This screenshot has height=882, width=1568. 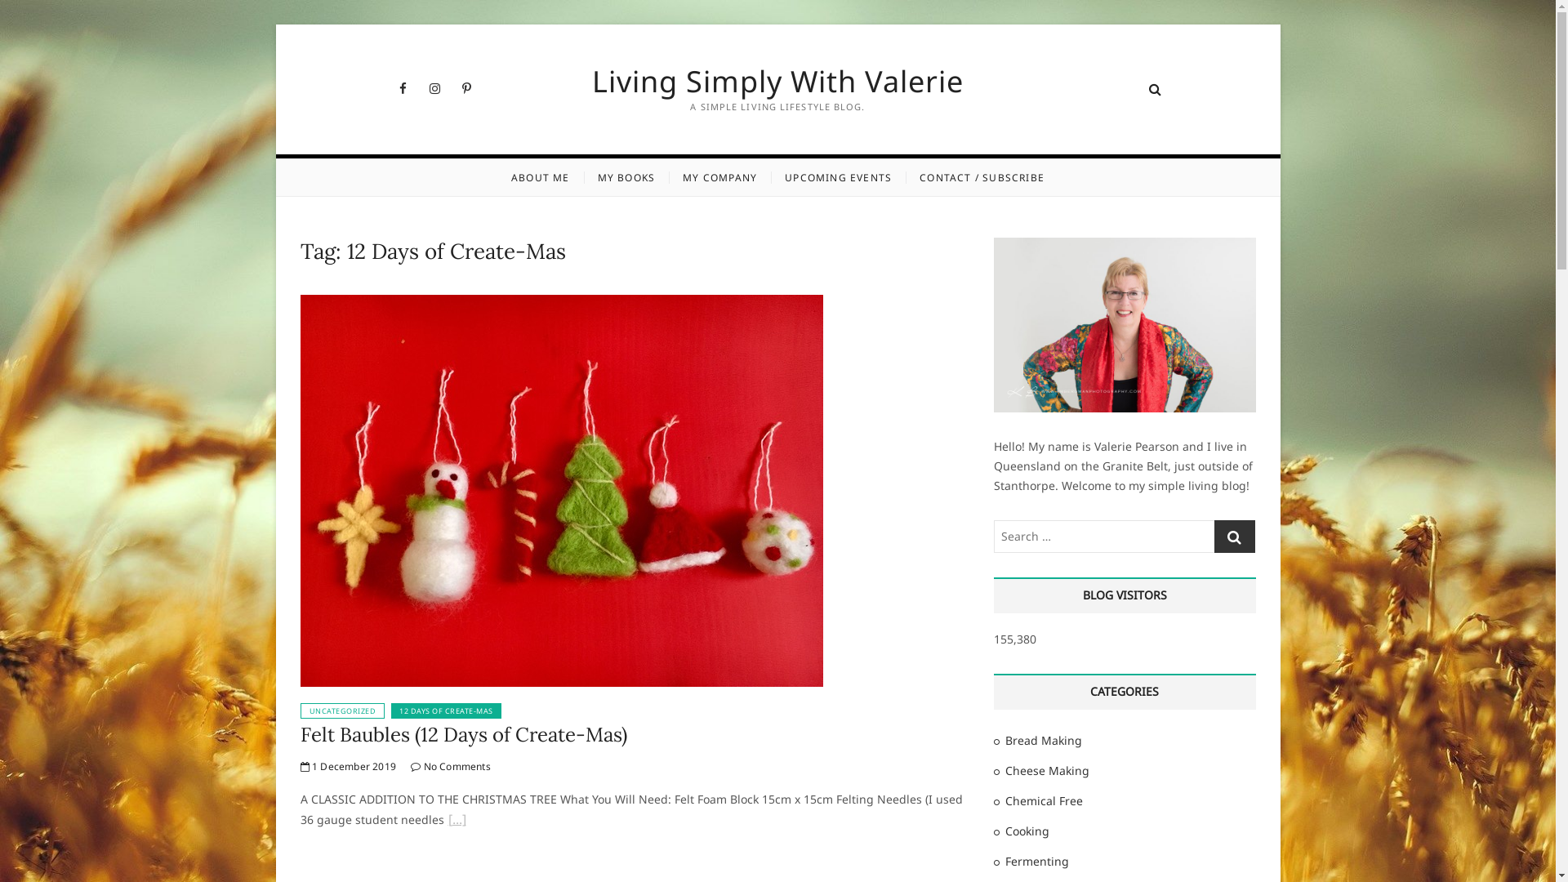 What do you see at coordinates (777, 82) in the screenshot?
I see `Living Simply With Valerie` at bounding box center [777, 82].